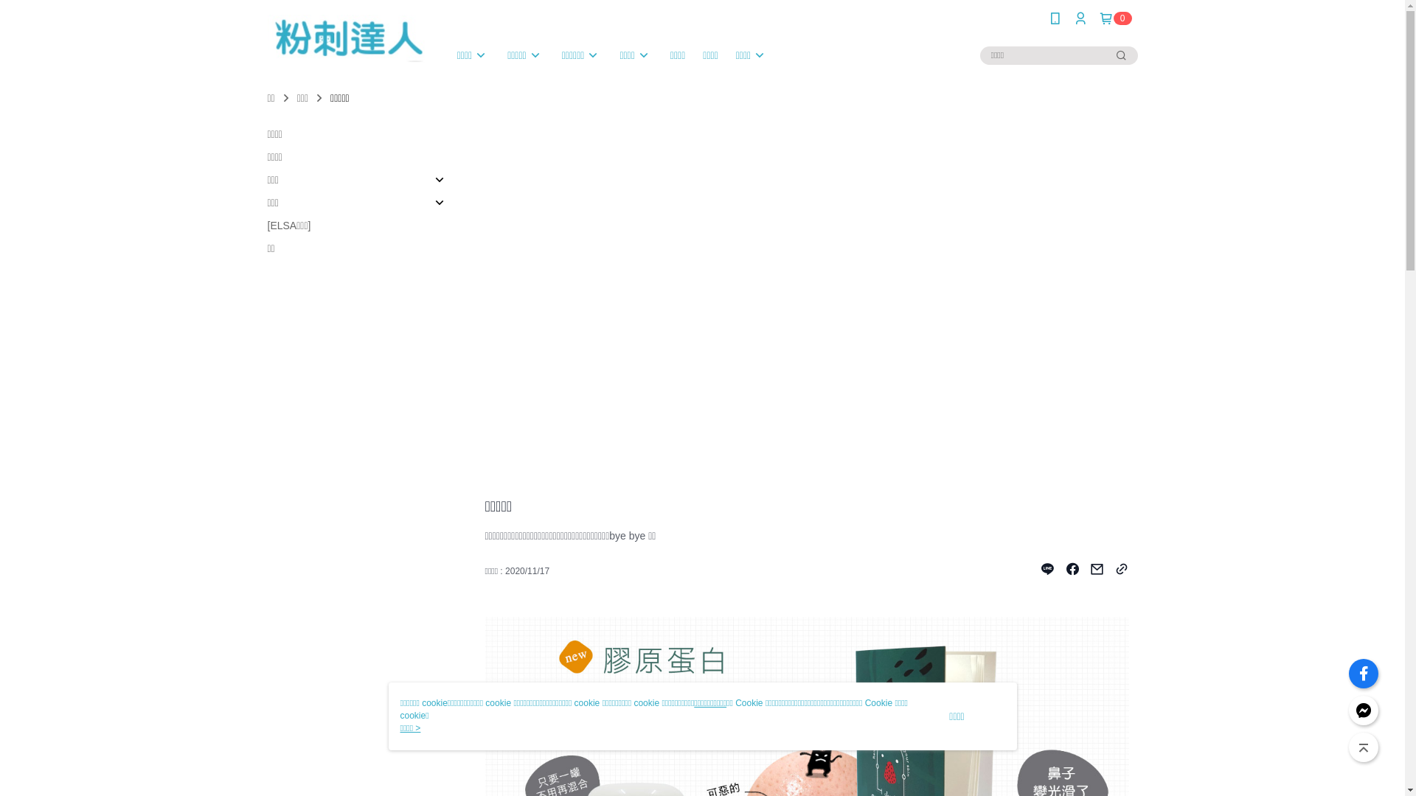  I want to click on 0, so click(1115, 18).